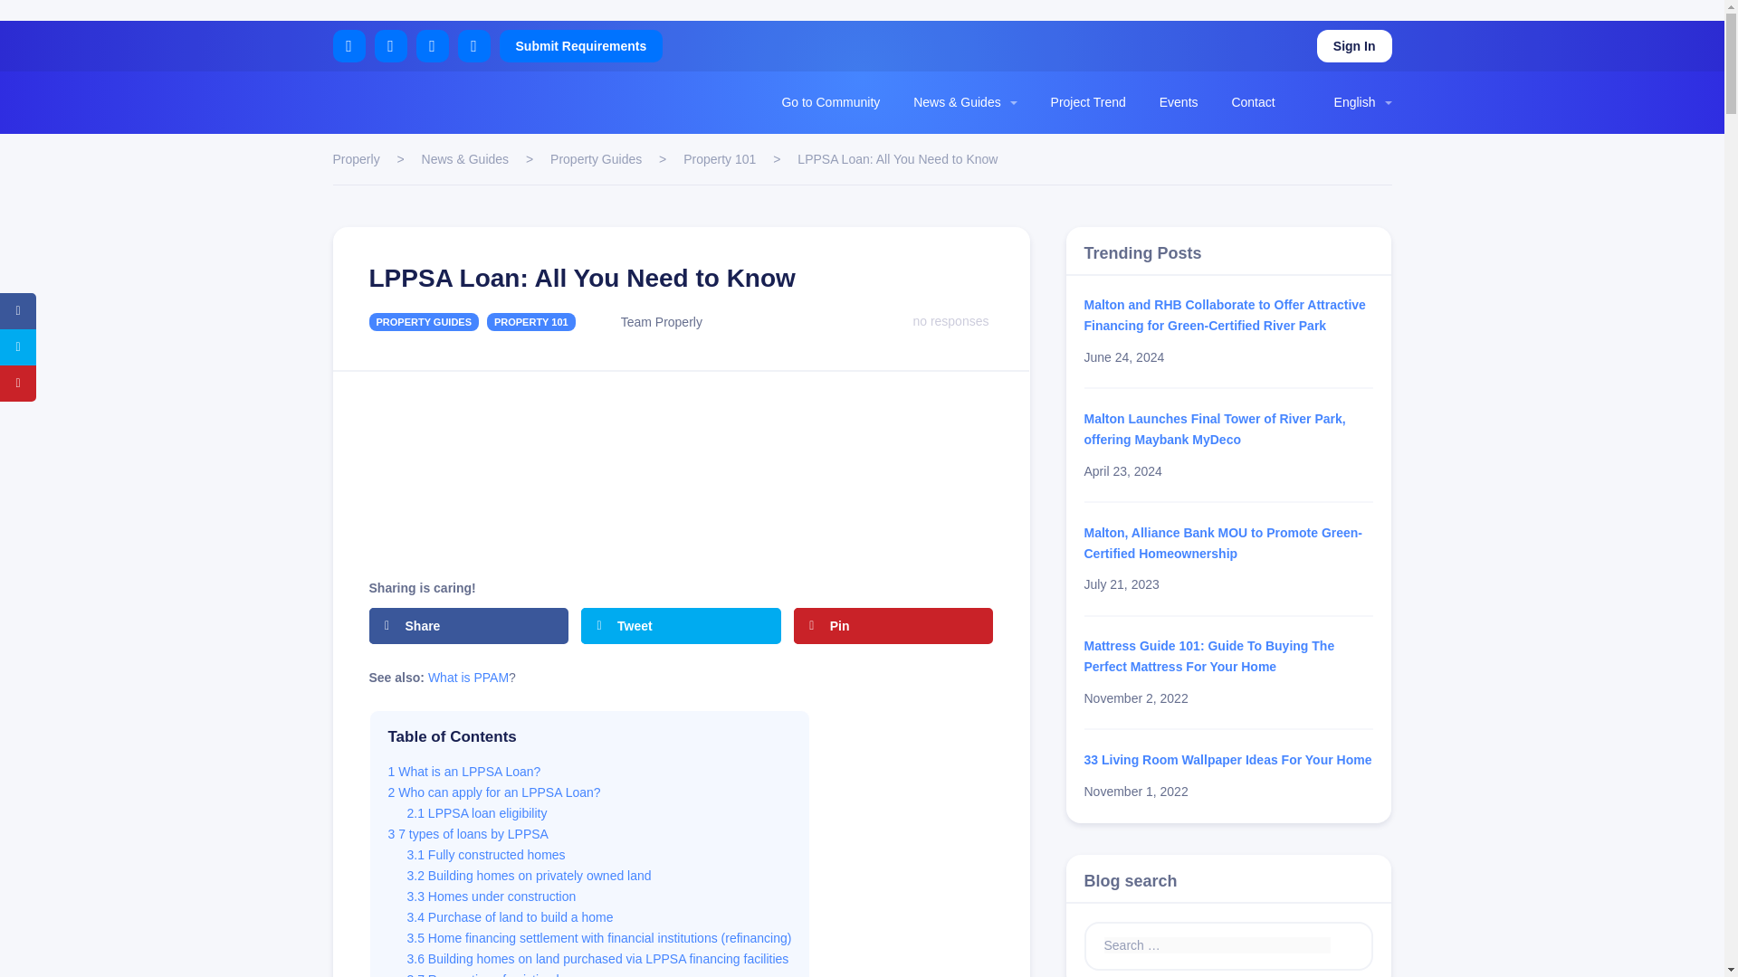  I want to click on Contact, so click(1252, 101).